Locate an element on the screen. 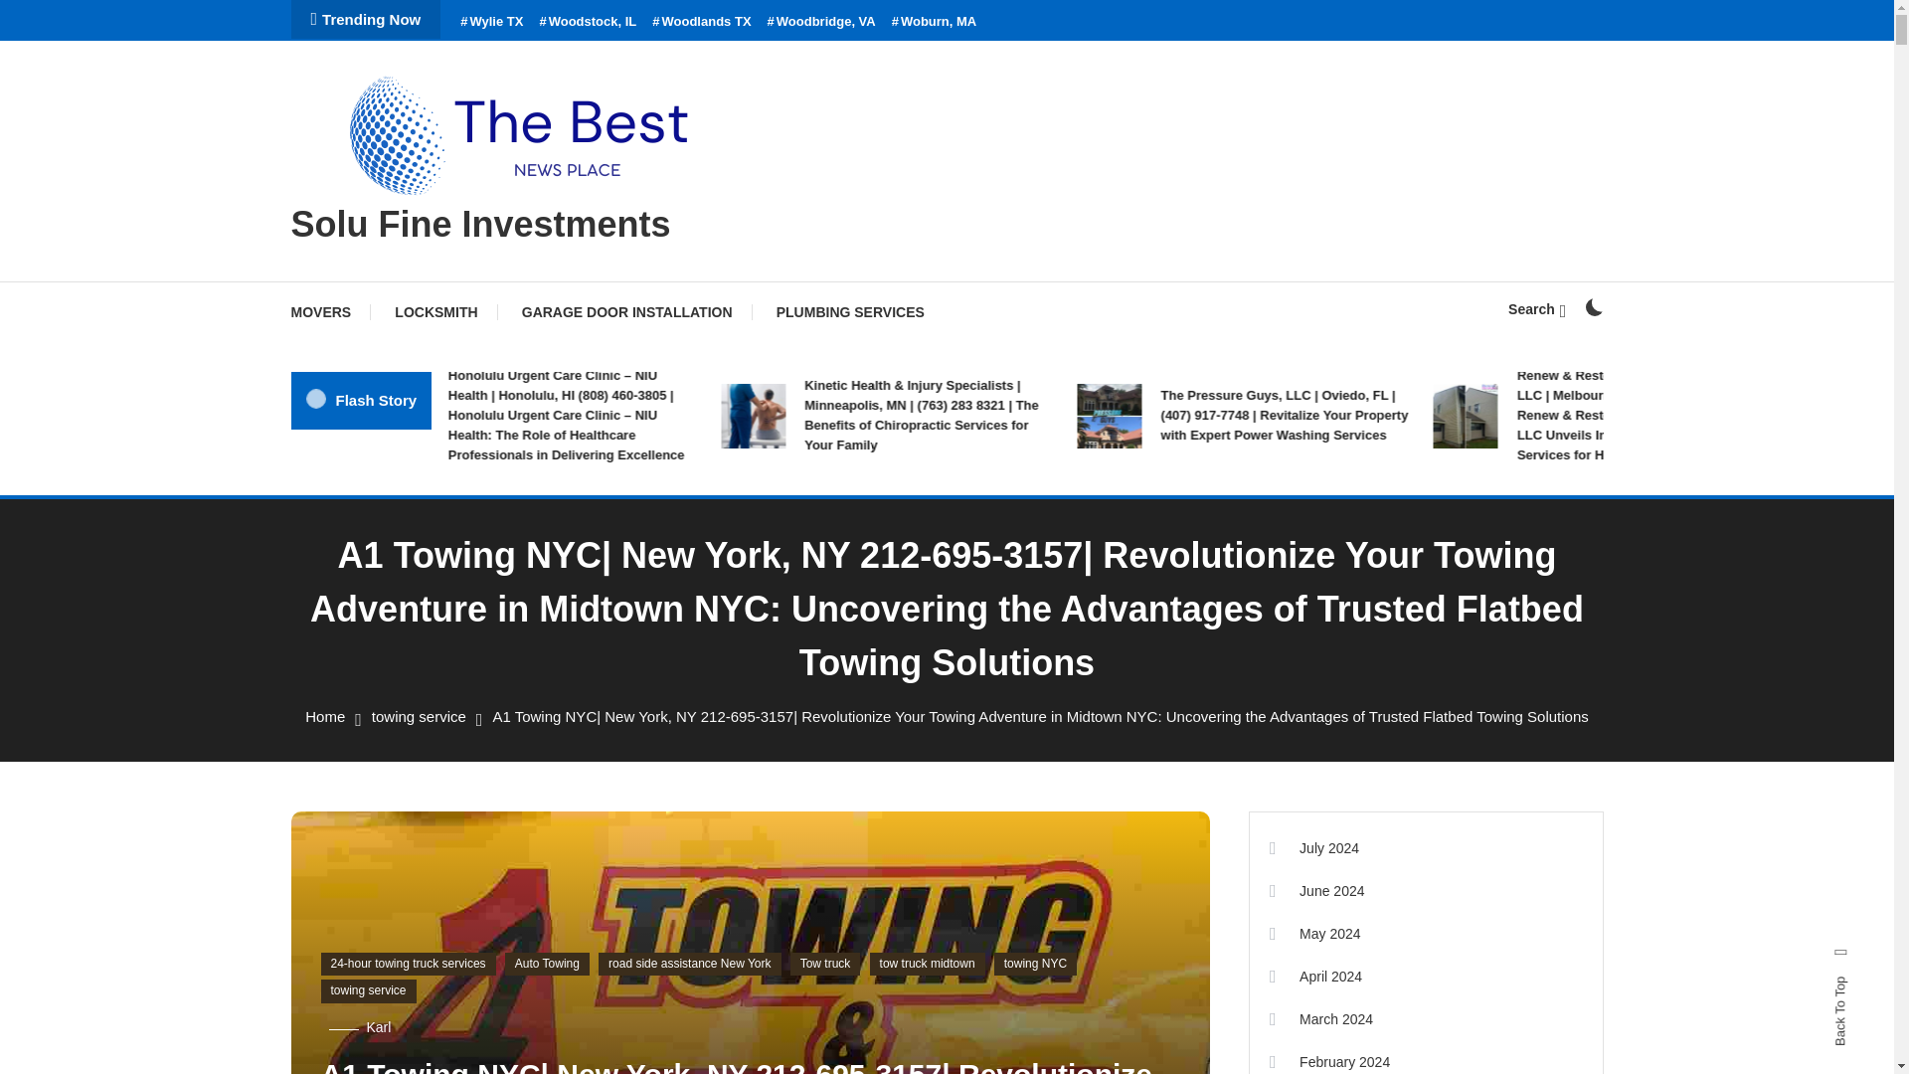  Woodstock, IL is located at coordinates (587, 22).